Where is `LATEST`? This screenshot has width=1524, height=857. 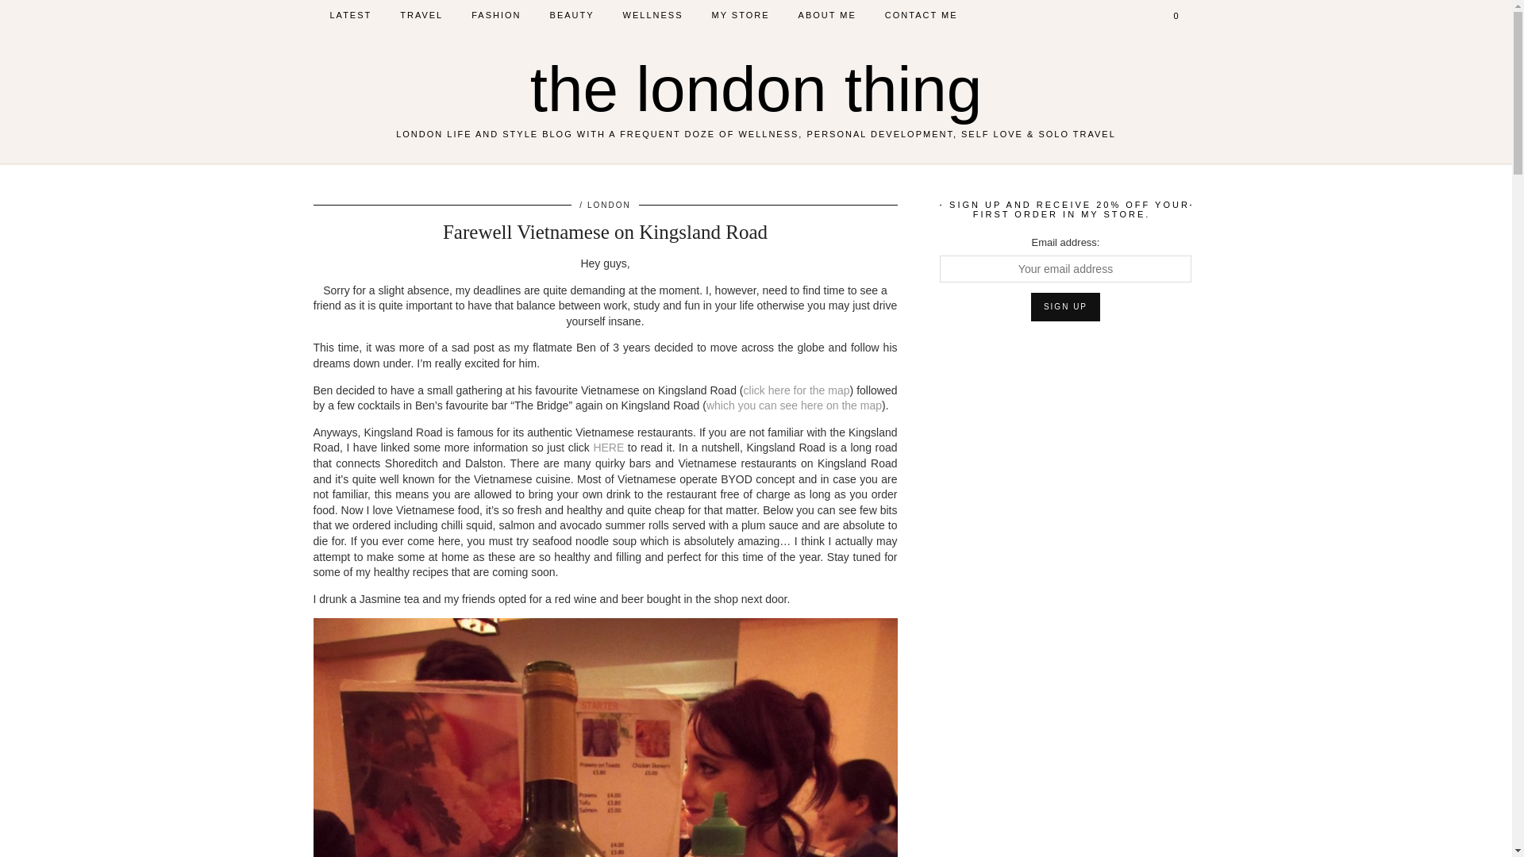 LATEST is located at coordinates (351, 14).